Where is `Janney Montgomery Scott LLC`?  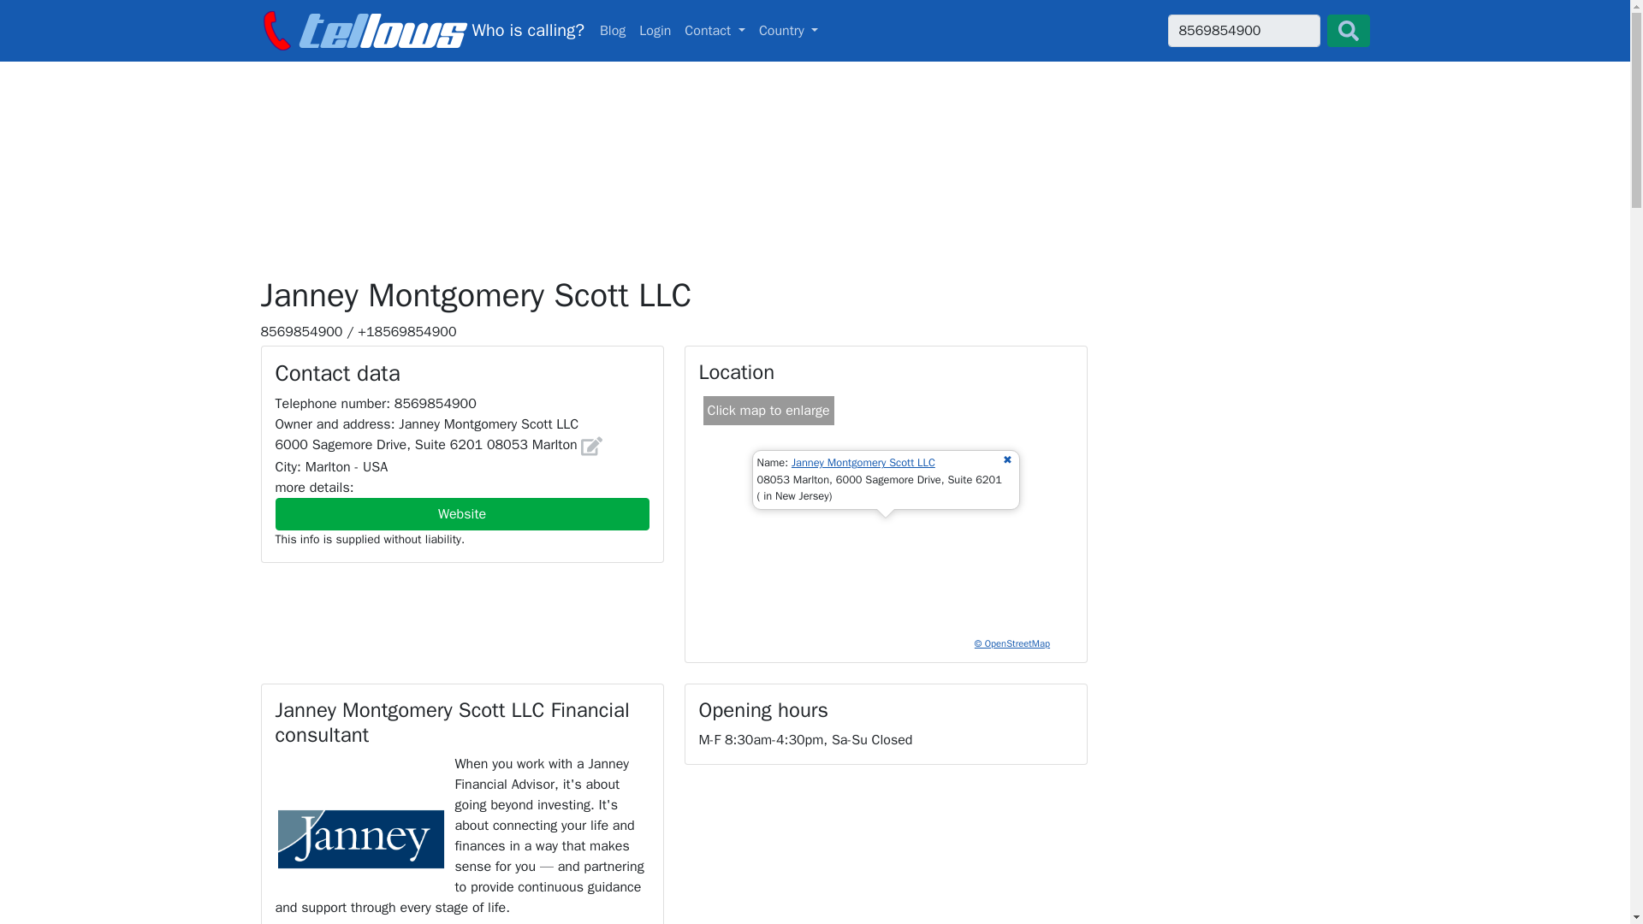
Janney Montgomery Scott LLC is located at coordinates (789, 31).